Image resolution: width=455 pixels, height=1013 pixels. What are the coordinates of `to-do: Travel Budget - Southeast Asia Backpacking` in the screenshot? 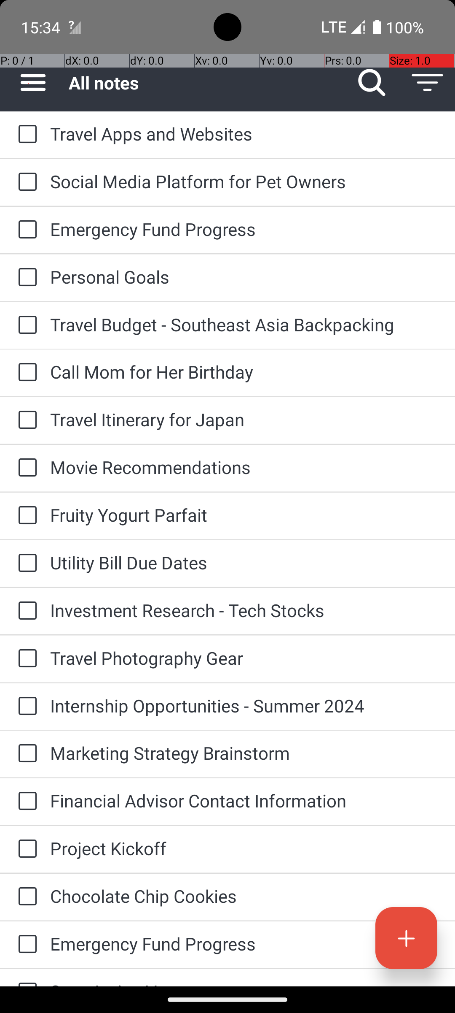 It's located at (25, 326).